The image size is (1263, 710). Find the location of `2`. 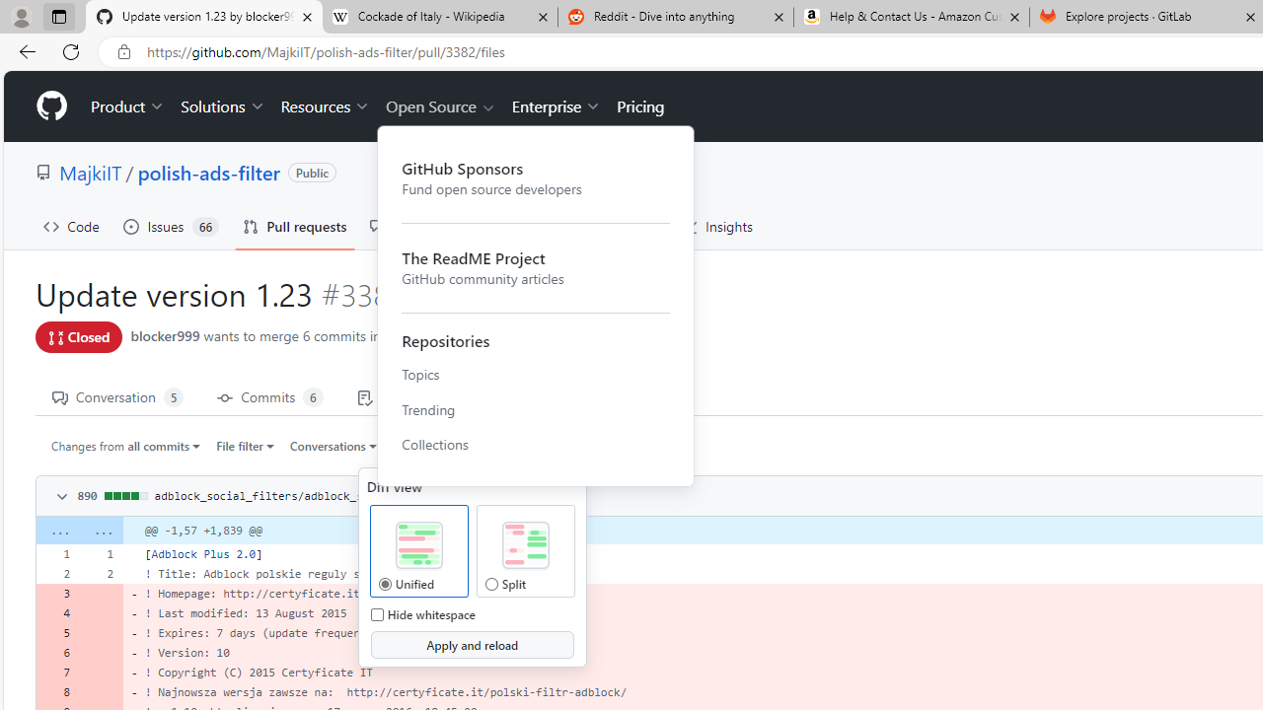

2 is located at coordinates (101, 573).